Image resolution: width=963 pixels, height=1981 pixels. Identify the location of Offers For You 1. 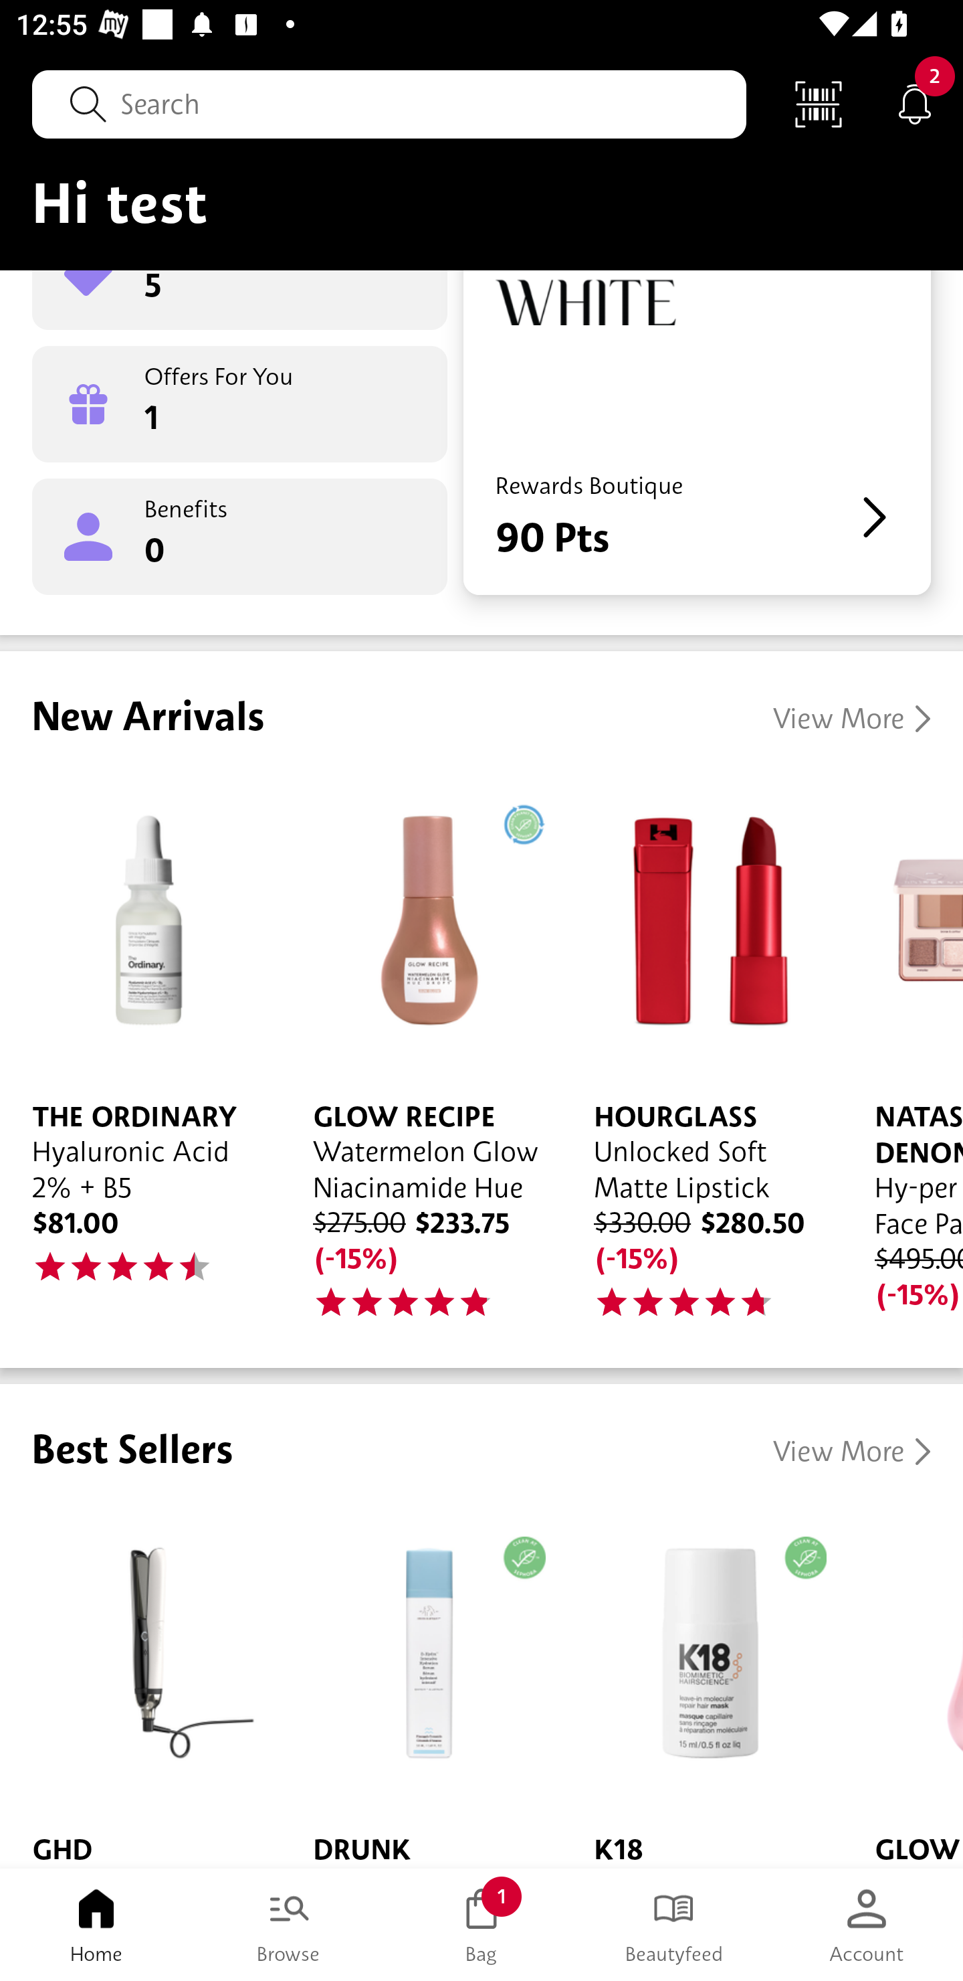
(239, 404).